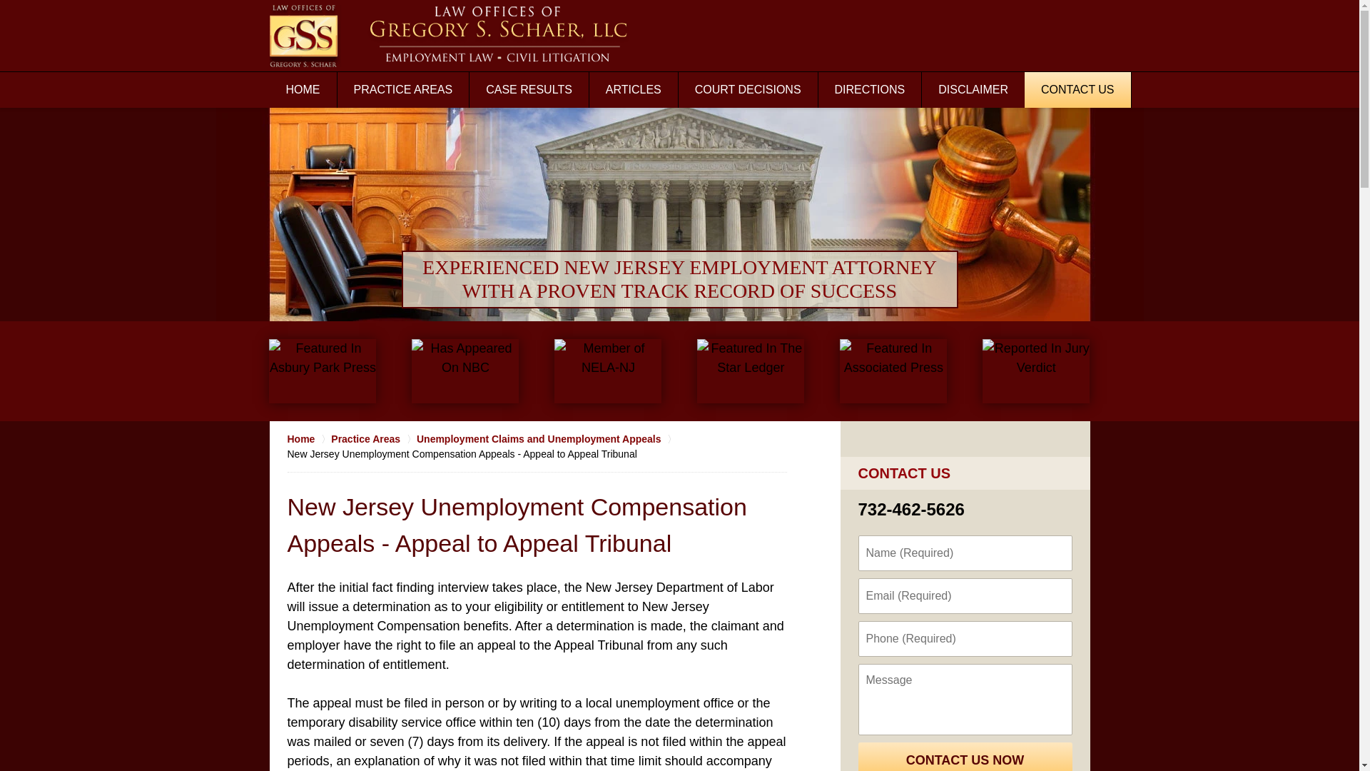 The width and height of the screenshot is (1370, 771). Describe the element at coordinates (450, 35) in the screenshot. I see `Freehold Employment Litigation Lawyer Gregory S. Schaer Home` at that location.